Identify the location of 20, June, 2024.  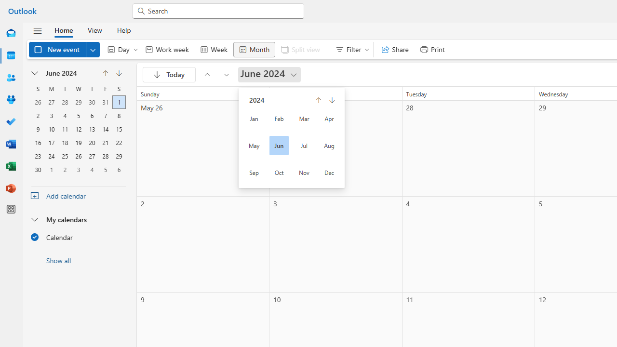
(92, 142).